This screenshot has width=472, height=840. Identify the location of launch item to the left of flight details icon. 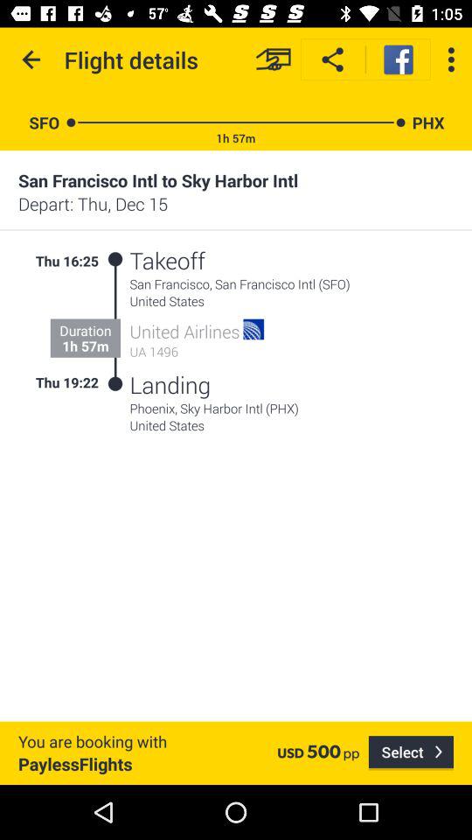
(31, 59).